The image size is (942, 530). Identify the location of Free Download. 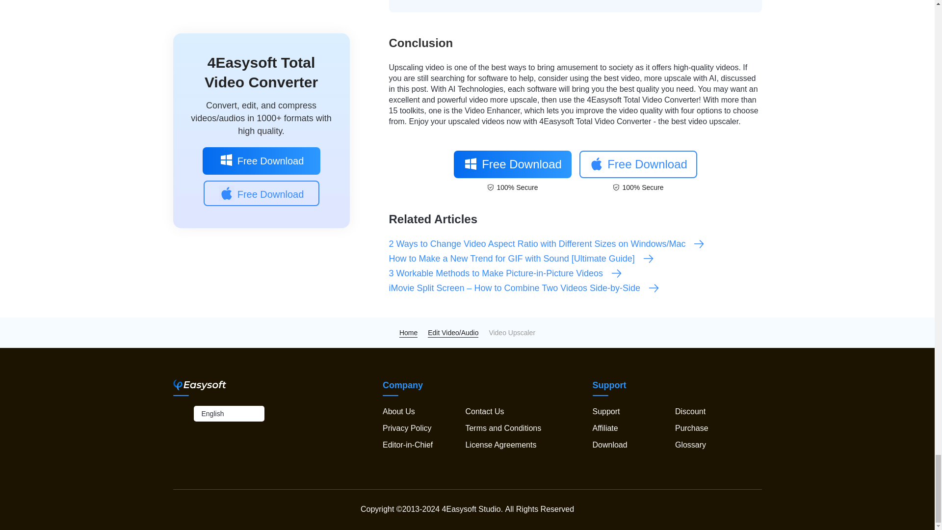
(638, 164).